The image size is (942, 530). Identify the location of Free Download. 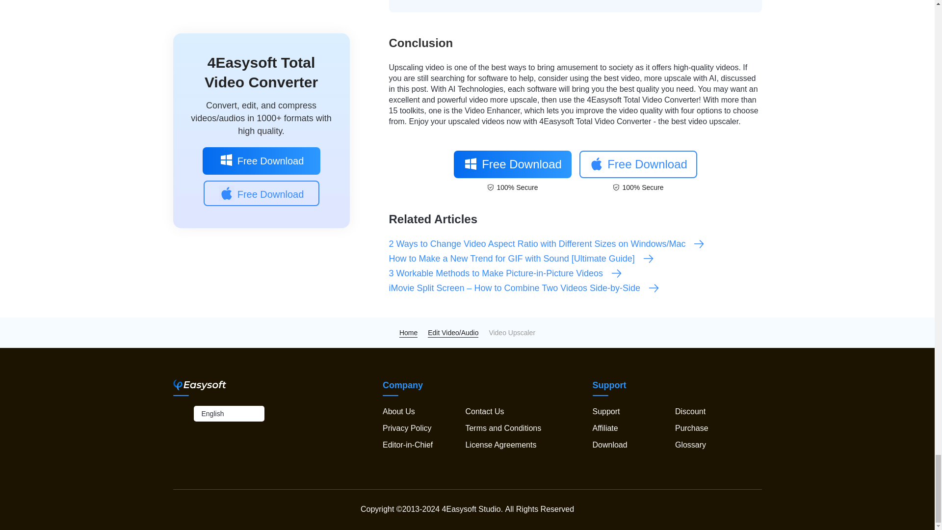
(638, 164).